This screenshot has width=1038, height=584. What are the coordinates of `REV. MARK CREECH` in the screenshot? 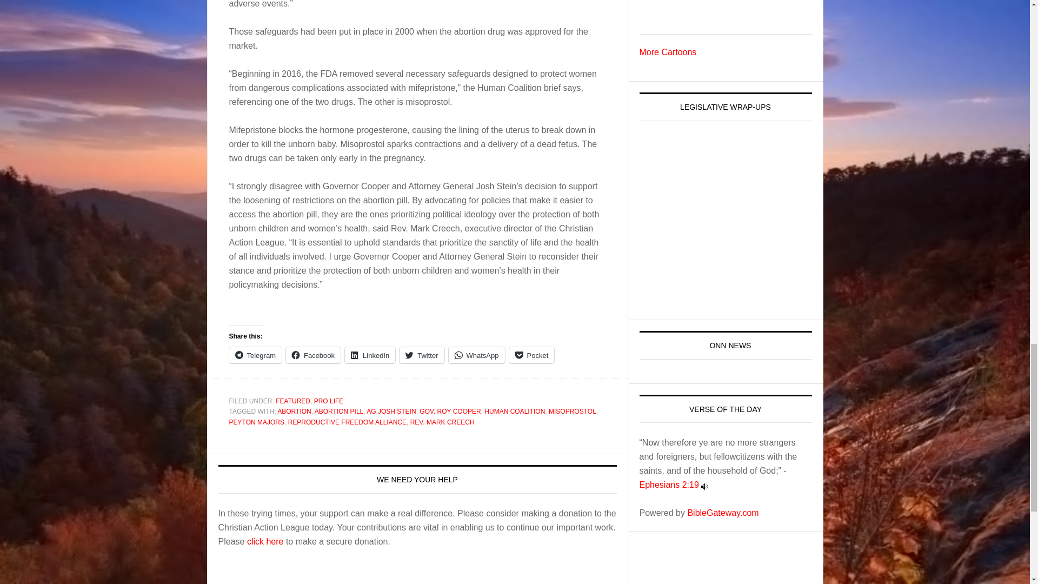 It's located at (442, 422).